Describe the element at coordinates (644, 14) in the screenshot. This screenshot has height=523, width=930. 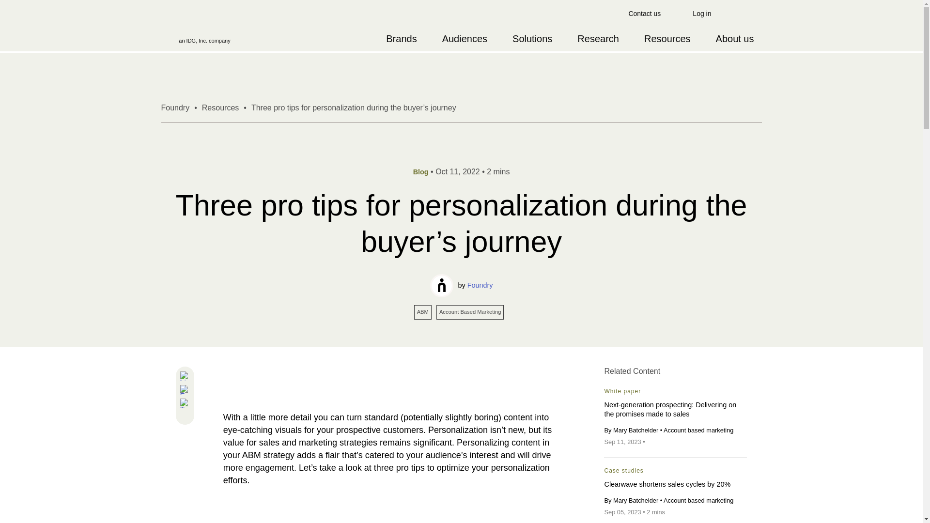
I see `Contact us` at that location.